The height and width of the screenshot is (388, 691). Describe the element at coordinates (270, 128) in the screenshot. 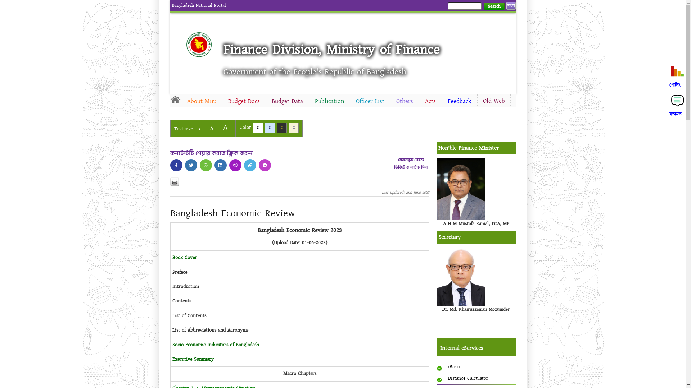

I see `C` at that location.